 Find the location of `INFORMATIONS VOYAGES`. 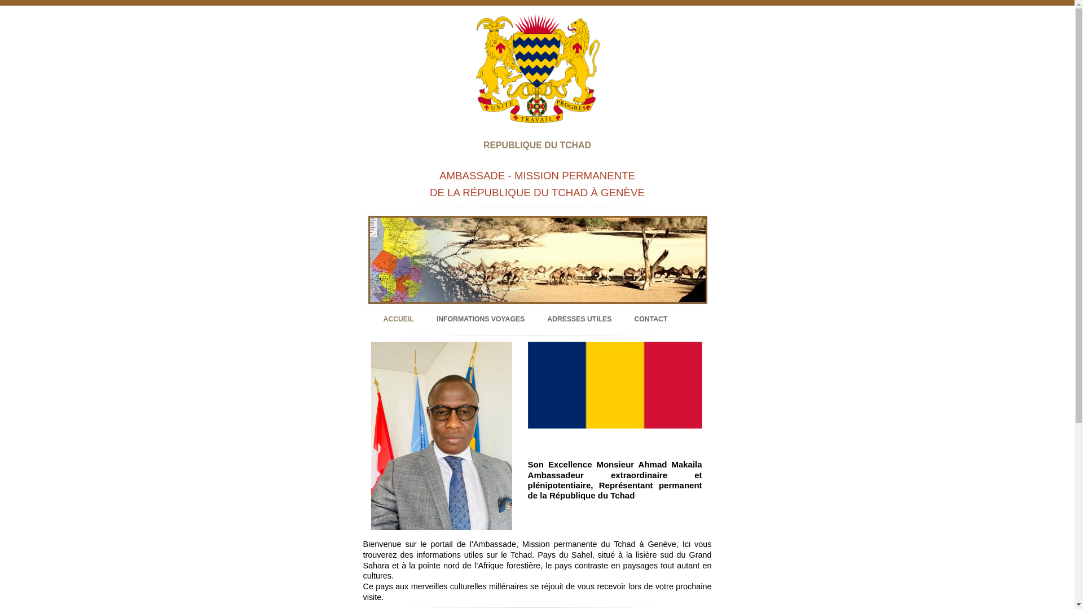

INFORMATIONS VOYAGES is located at coordinates (481, 319).